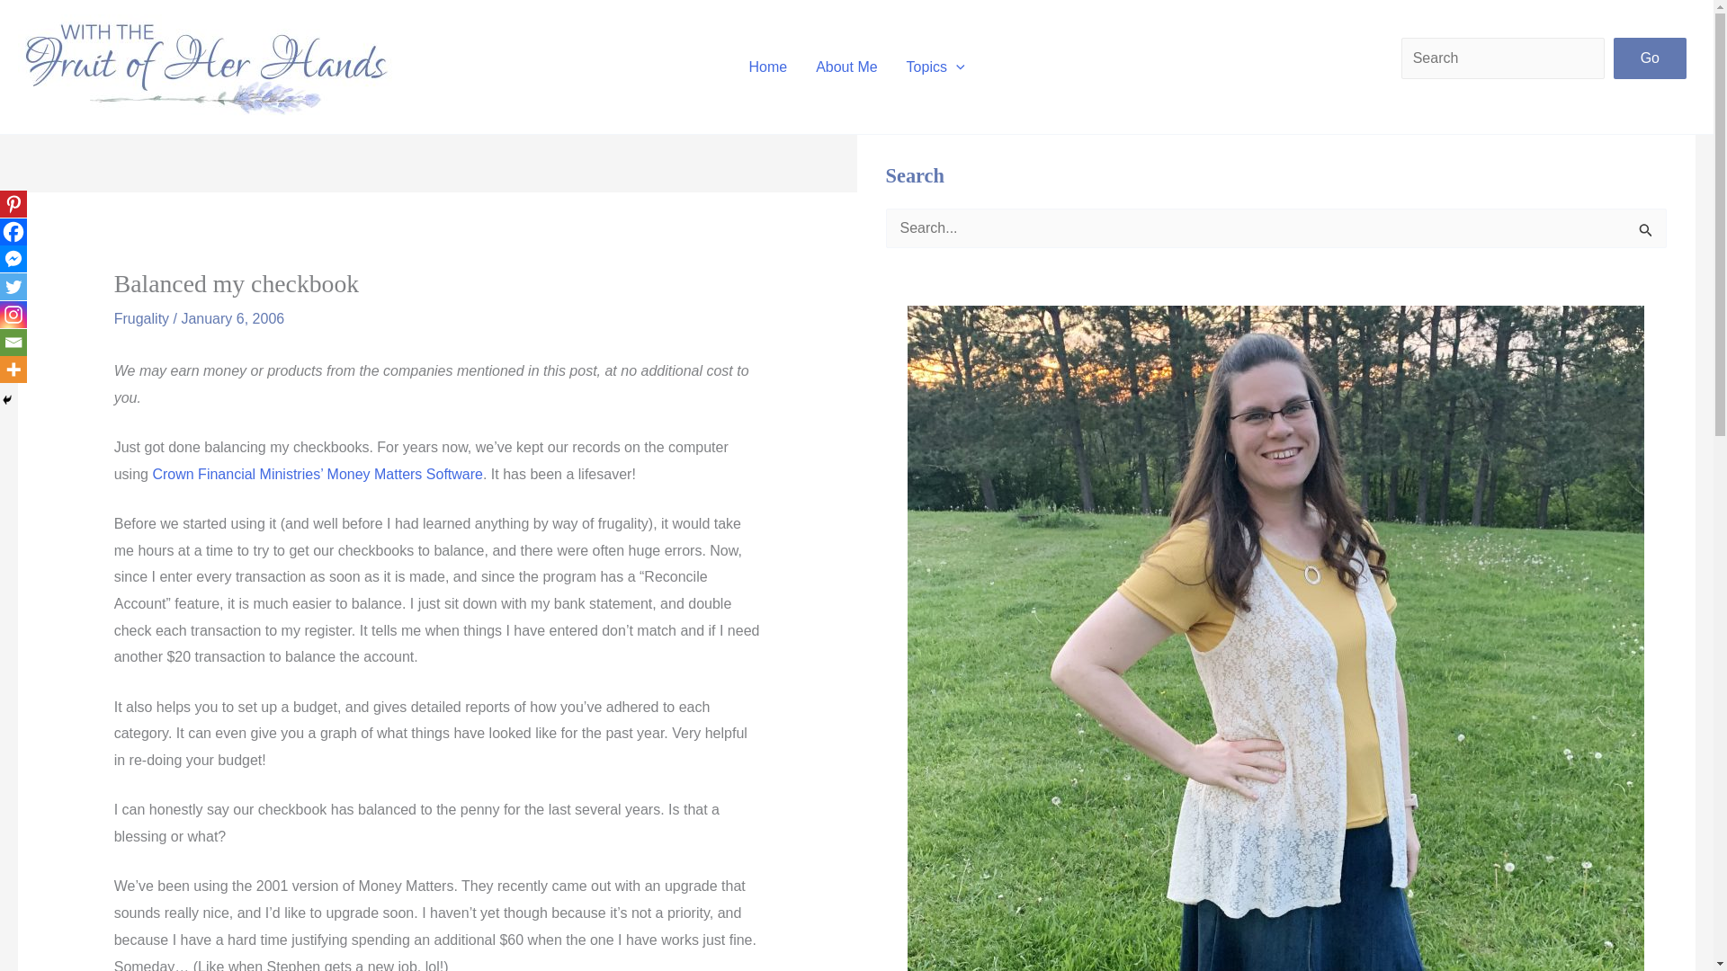 This screenshot has width=1727, height=971. What do you see at coordinates (13, 203) in the screenshot?
I see `Pinterest` at bounding box center [13, 203].